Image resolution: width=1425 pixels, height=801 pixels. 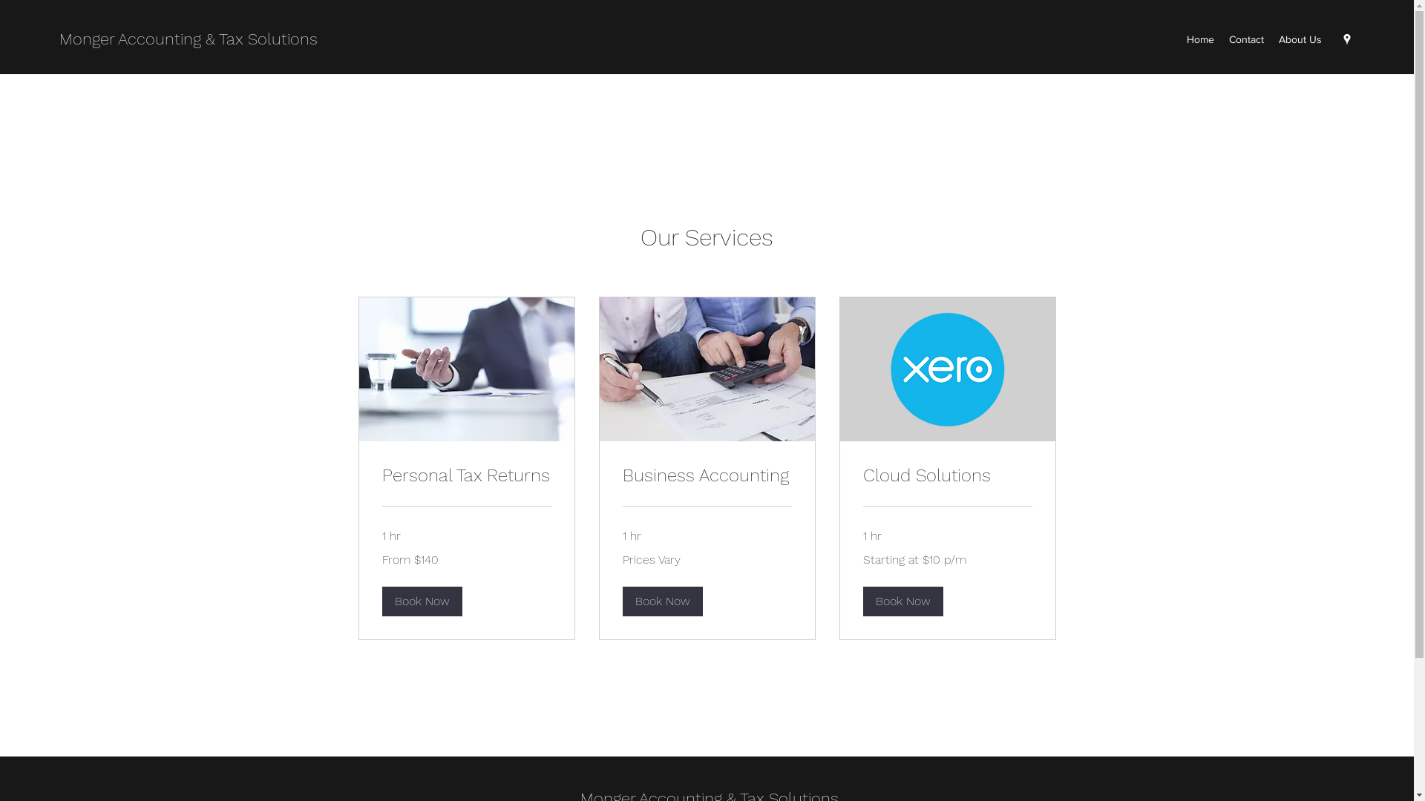 I want to click on Book Now, so click(x=422, y=601).